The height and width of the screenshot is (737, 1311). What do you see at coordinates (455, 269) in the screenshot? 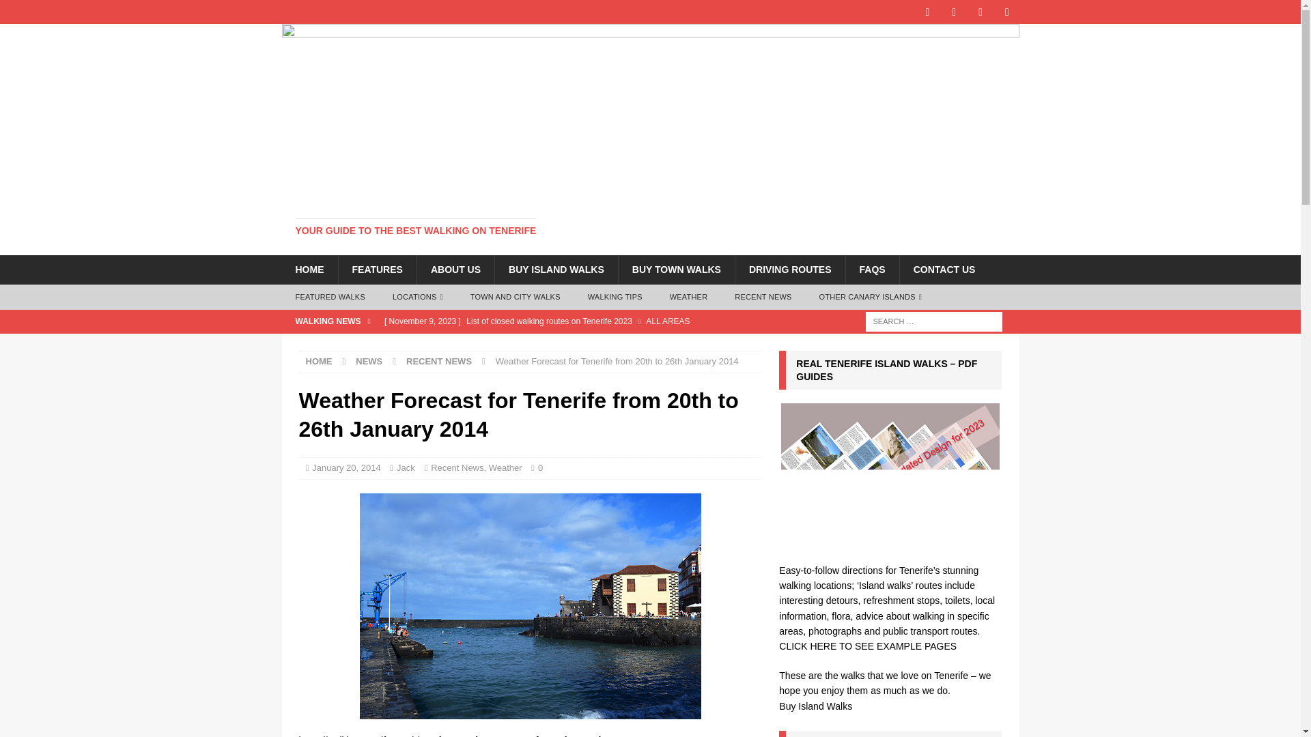
I see `ABOUT US` at bounding box center [455, 269].